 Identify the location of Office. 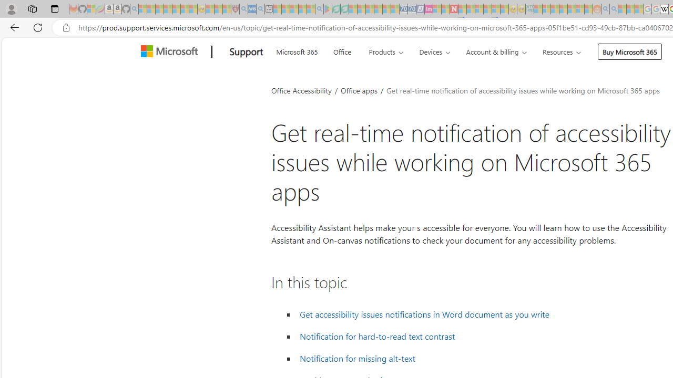
(342, 50).